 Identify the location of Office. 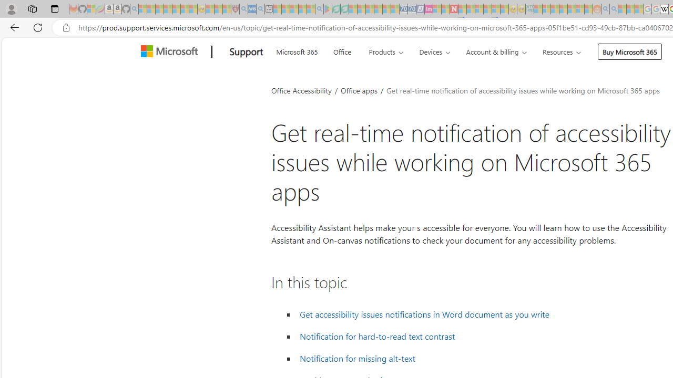
(342, 50).